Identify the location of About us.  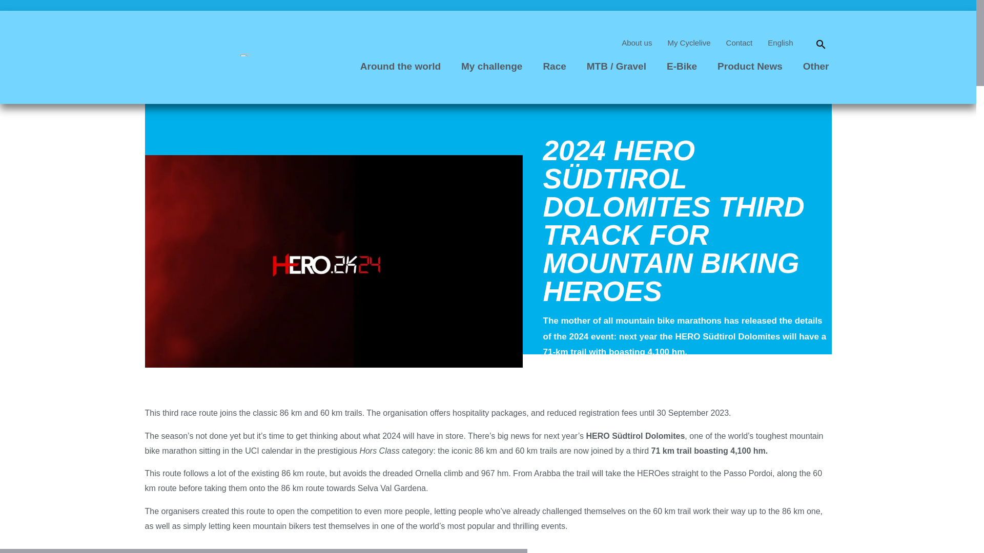
(637, 42).